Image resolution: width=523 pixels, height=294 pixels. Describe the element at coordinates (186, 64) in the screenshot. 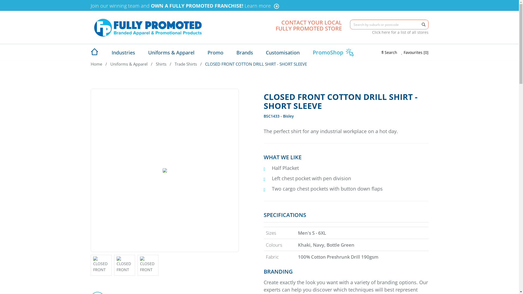

I see `Trade Shirts` at that location.